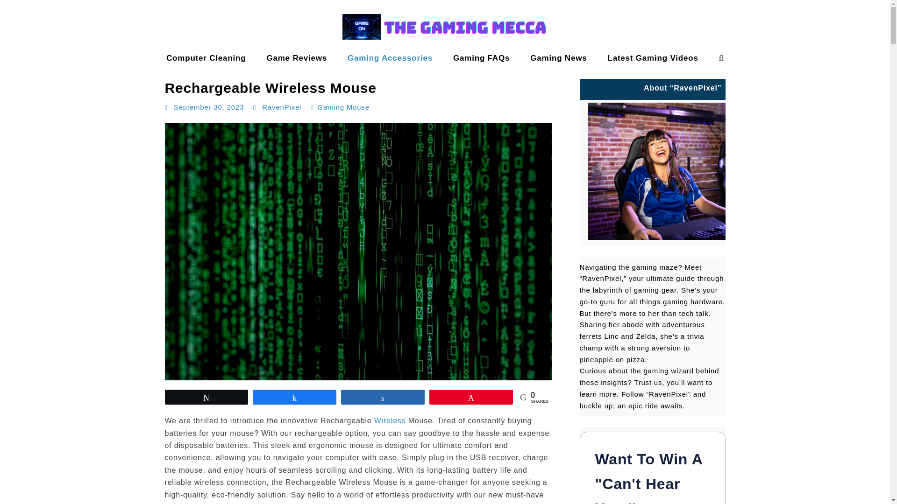 This screenshot has height=504, width=897. What do you see at coordinates (206, 58) in the screenshot?
I see `Computer Cleaning` at bounding box center [206, 58].